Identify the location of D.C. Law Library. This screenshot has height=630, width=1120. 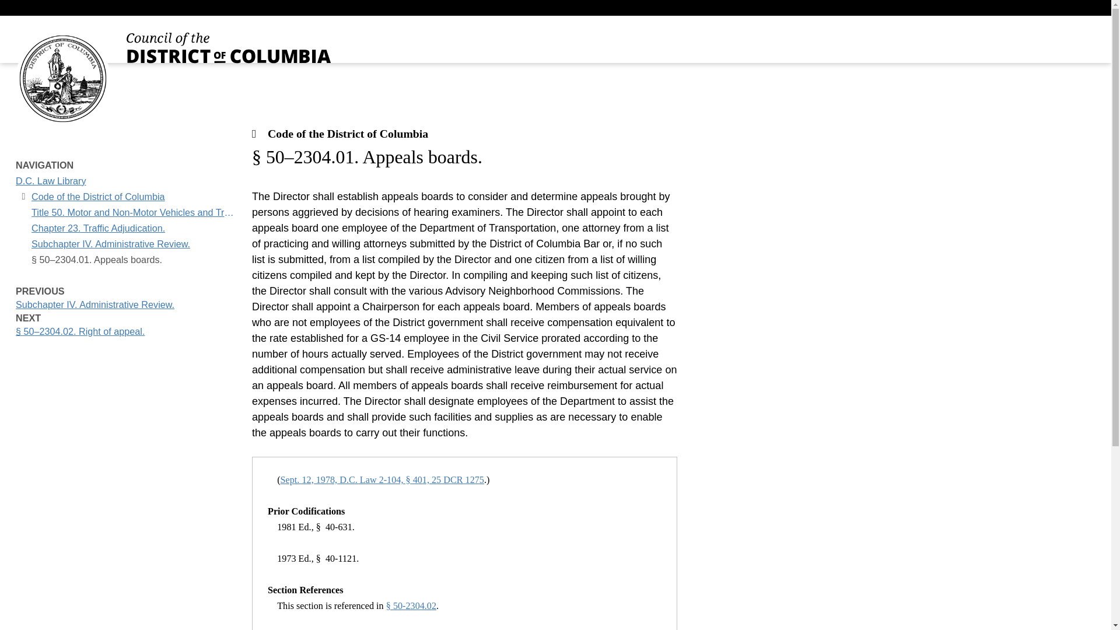
(134, 212).